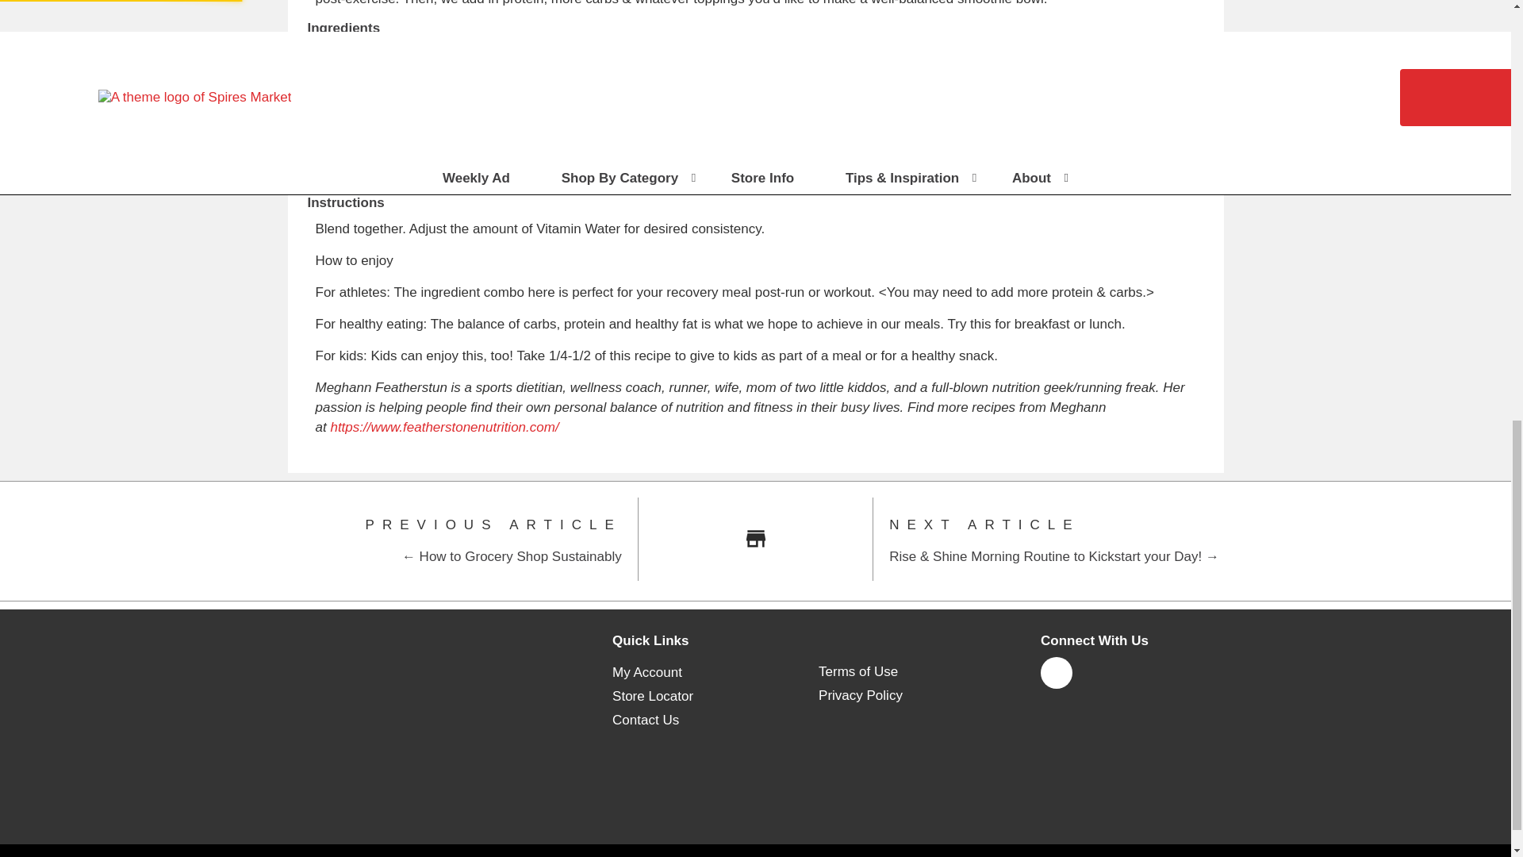 This screenshot has width=1523, height=857. I want to click on Privacy Policy, so click(861, 695).